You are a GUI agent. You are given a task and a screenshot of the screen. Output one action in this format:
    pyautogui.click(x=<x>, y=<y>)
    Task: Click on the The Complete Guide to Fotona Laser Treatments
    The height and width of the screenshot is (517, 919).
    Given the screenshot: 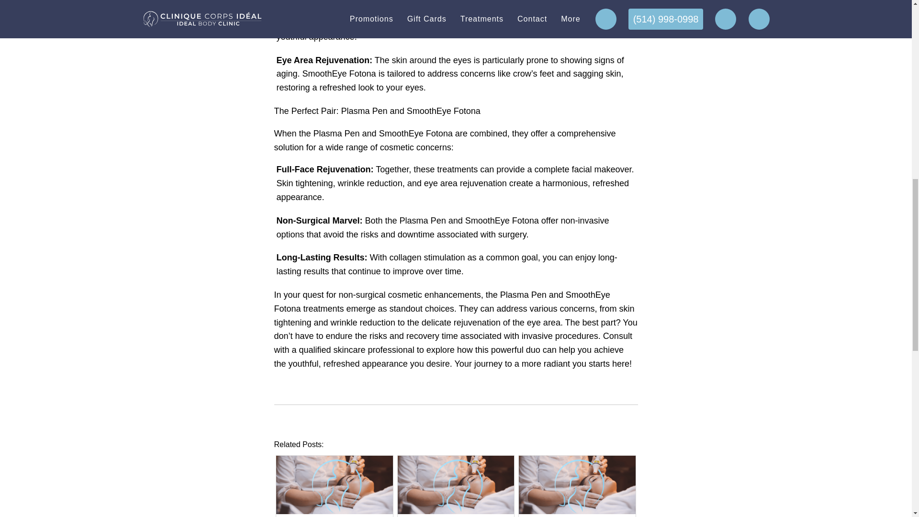 What is the action you would take?
    pyautogui.click(x=456, y=512)
    